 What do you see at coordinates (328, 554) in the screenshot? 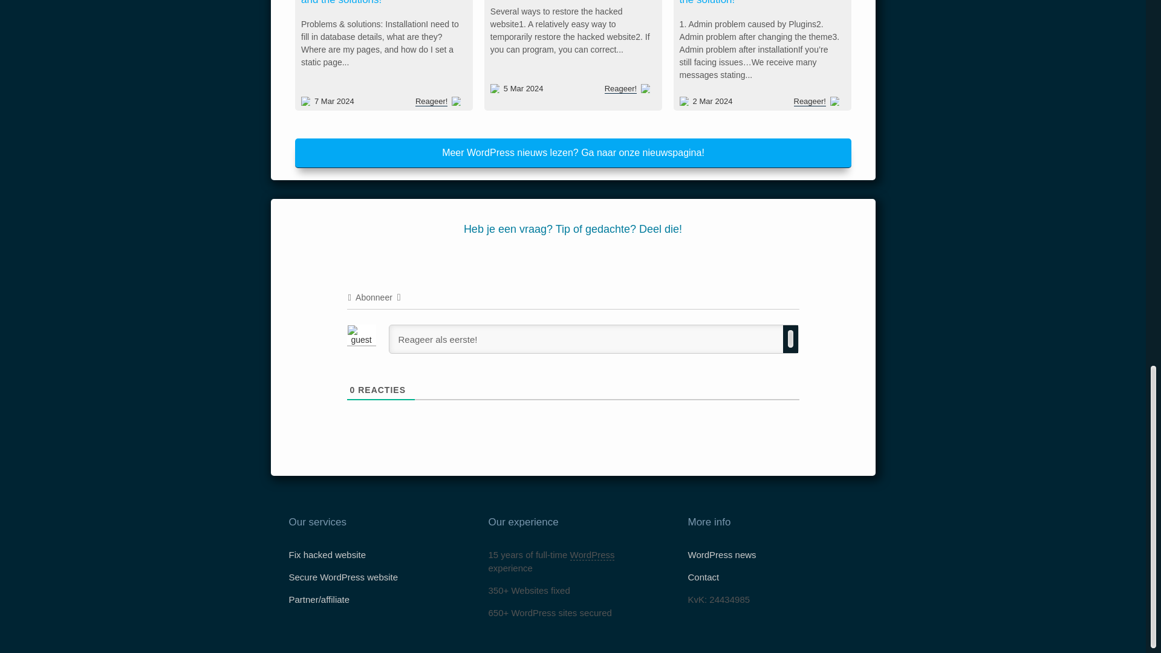
I see `Fix hacked website` at bounding box center [328, 554].